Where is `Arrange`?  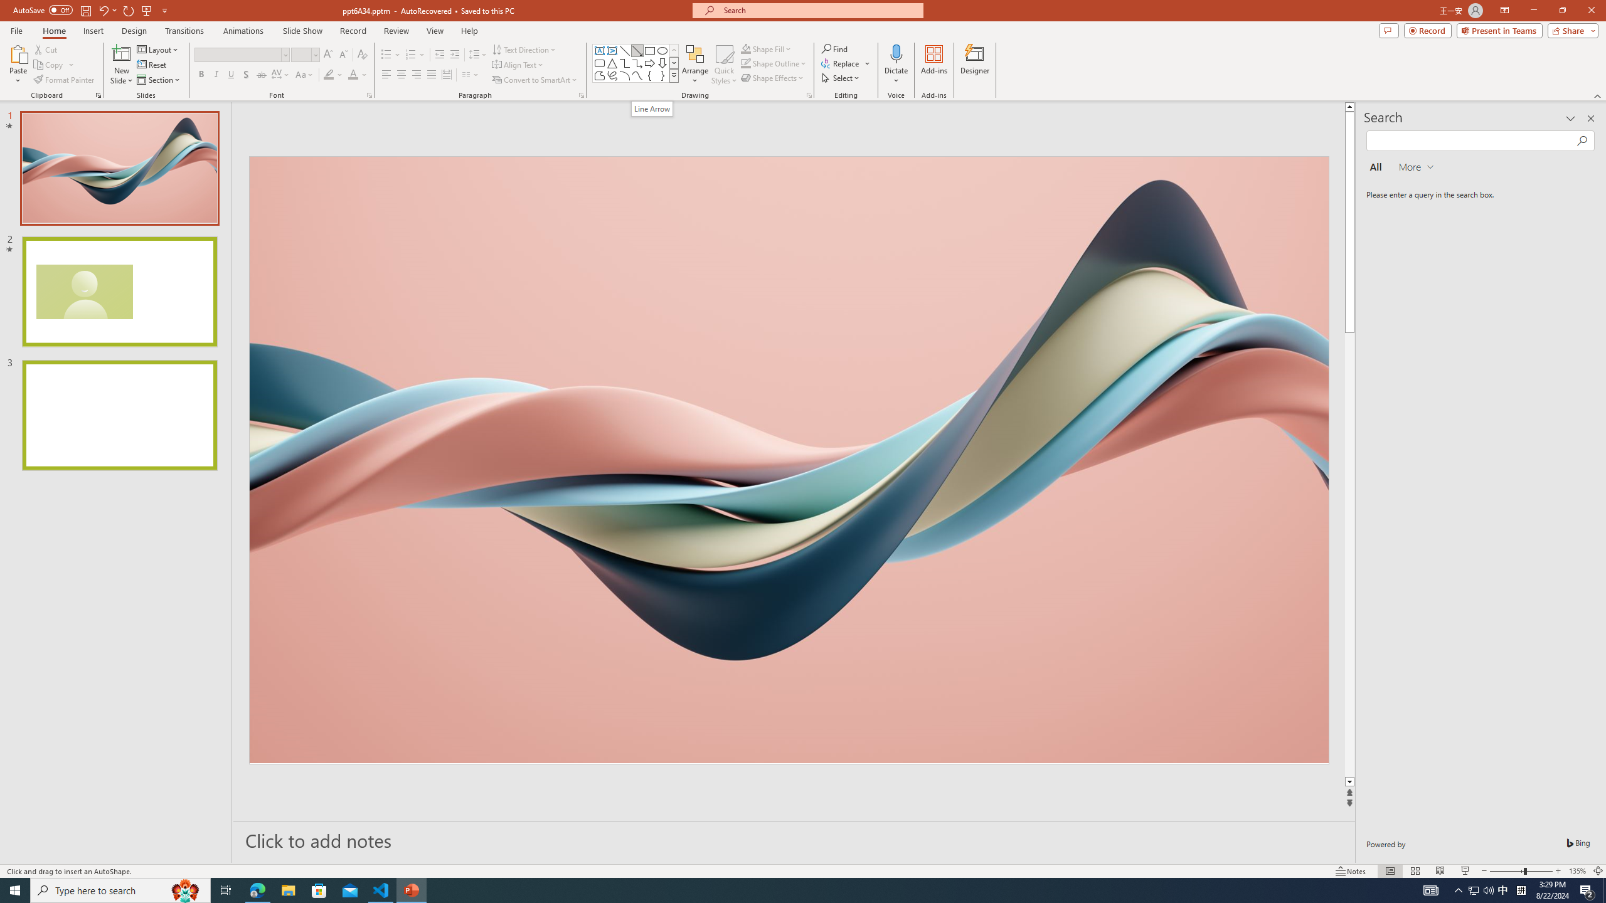
Arrange is located at coordinates (695, 65).